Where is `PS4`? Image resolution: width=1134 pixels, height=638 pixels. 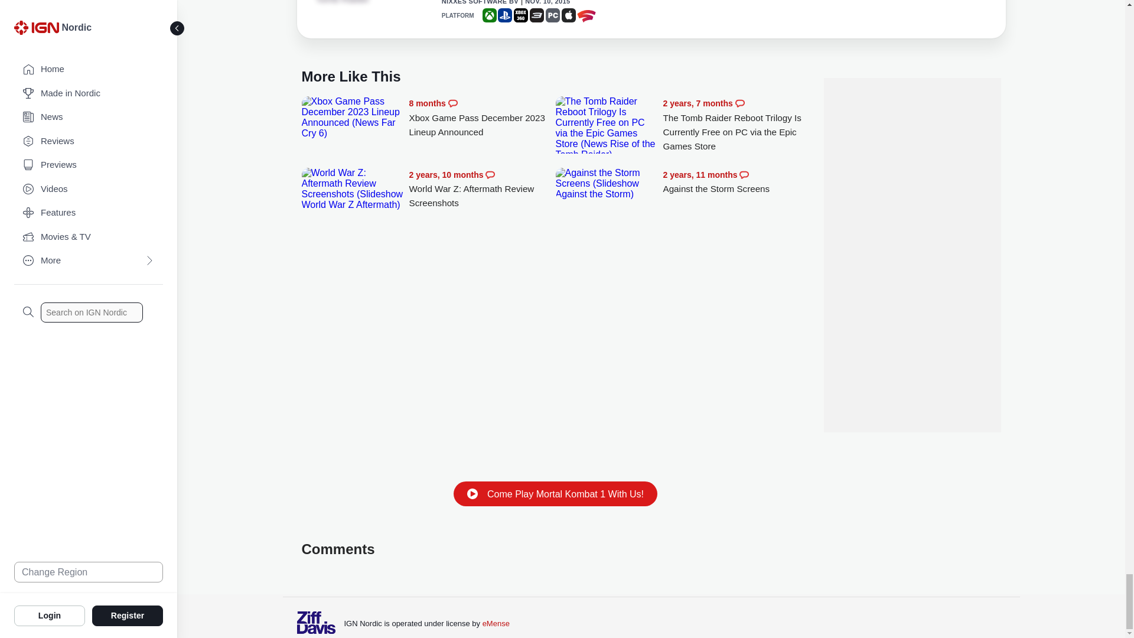 PS4 is located at coordinates (504, 15).